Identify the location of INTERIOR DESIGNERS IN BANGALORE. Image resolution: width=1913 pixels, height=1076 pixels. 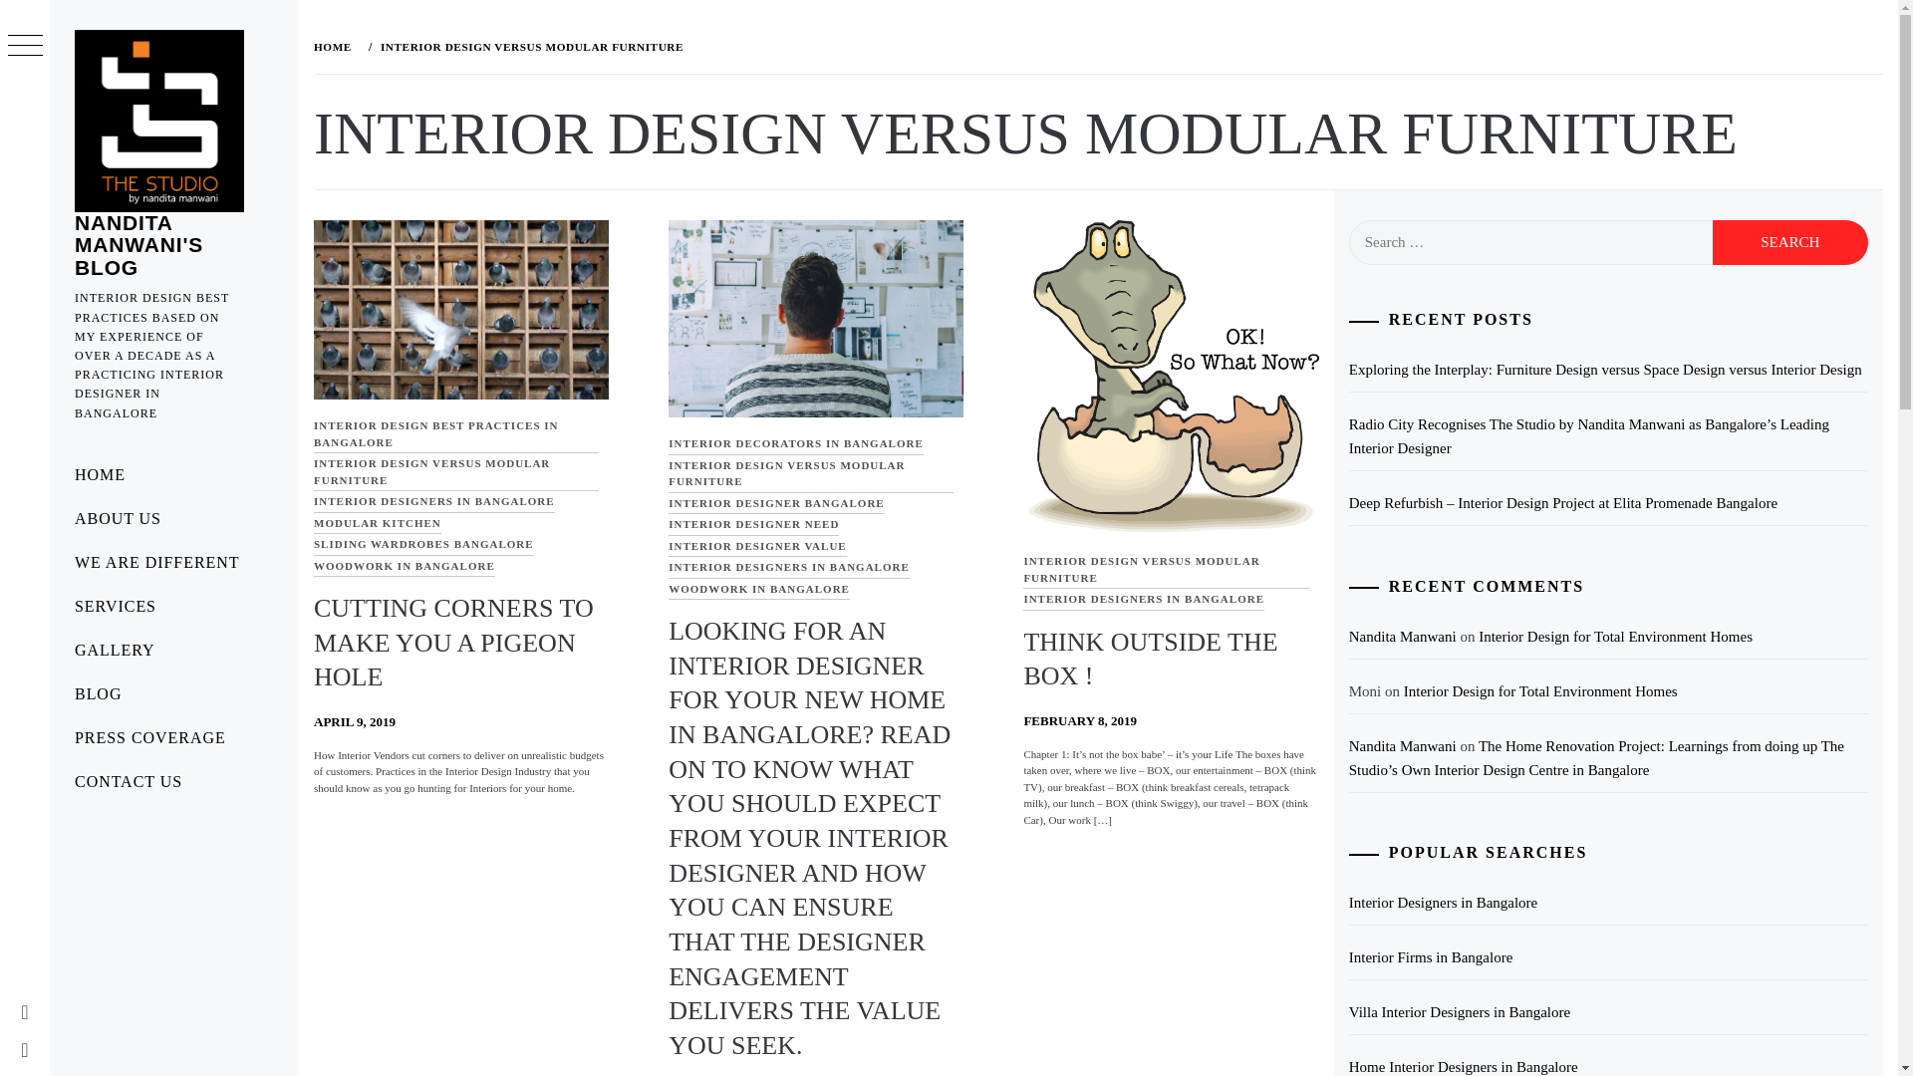
(433, 502).